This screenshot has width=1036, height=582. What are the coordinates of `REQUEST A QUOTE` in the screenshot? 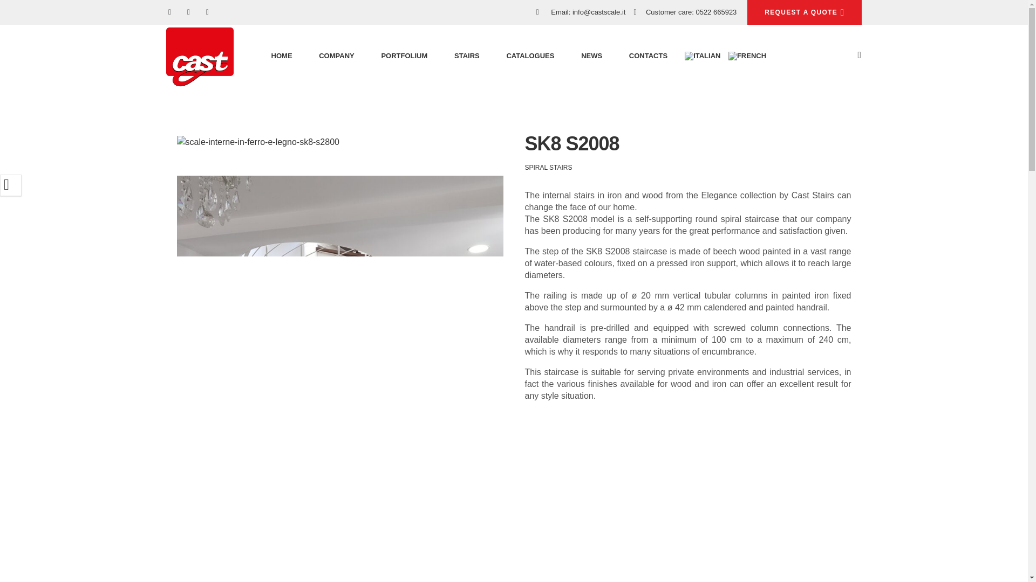 It's located at (804, 12).